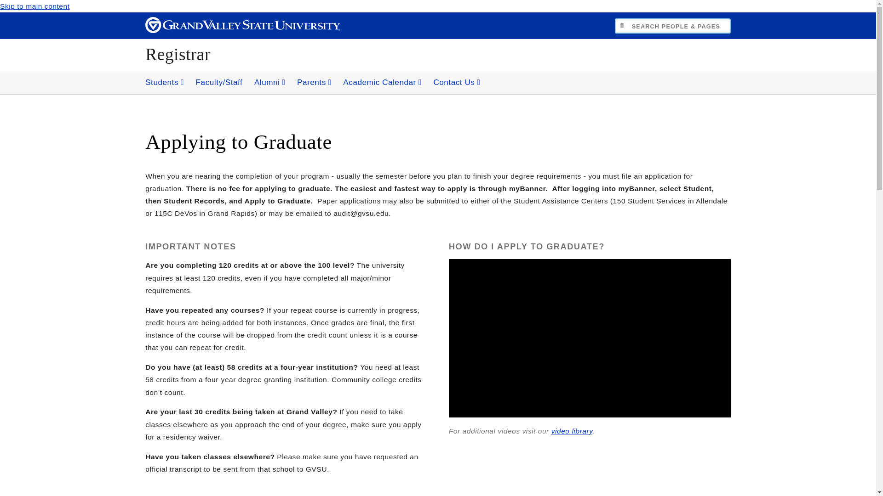  I want to click on How Do I Apply to Graduate?, so click(590, 338).